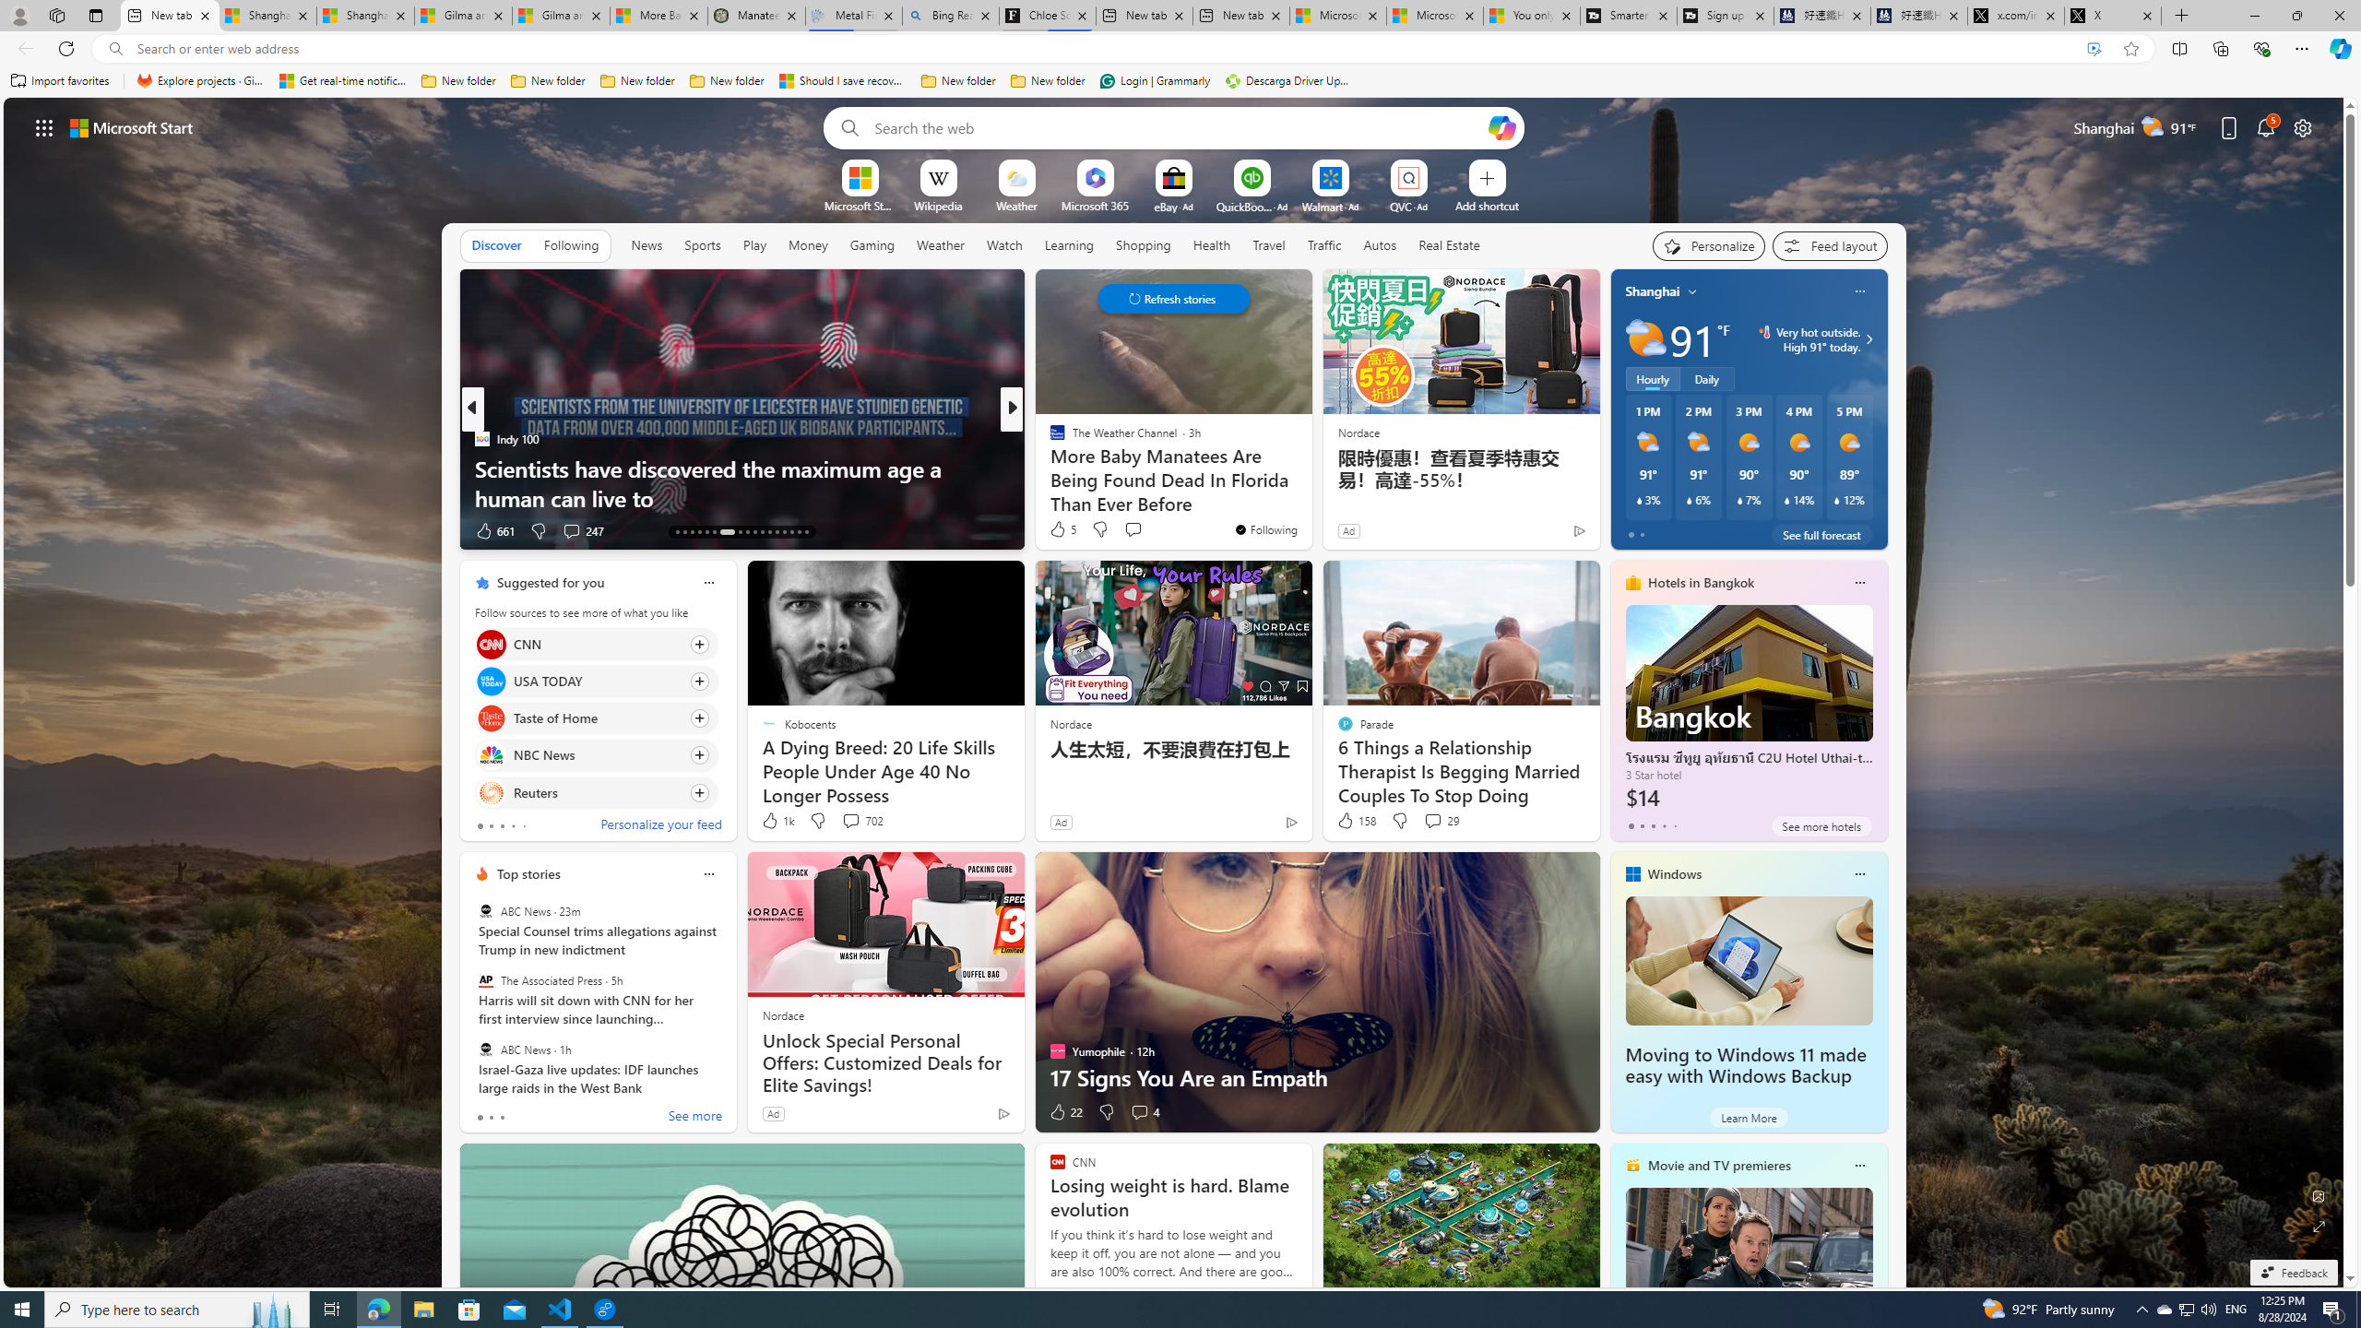  I want to click on Should I save recovered Word documents? - Microsoft Support, so click(843, 81).